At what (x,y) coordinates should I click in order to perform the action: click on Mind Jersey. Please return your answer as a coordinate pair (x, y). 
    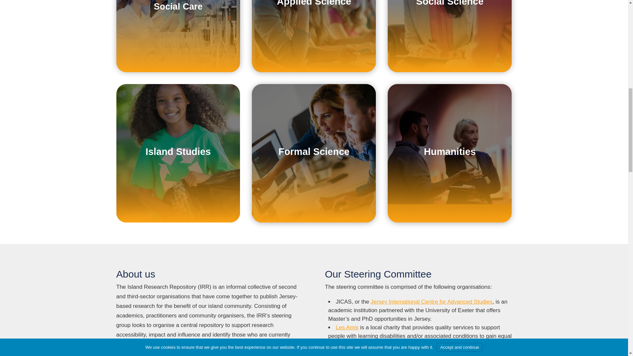
    Looking at the image, I should click on (350, 353).